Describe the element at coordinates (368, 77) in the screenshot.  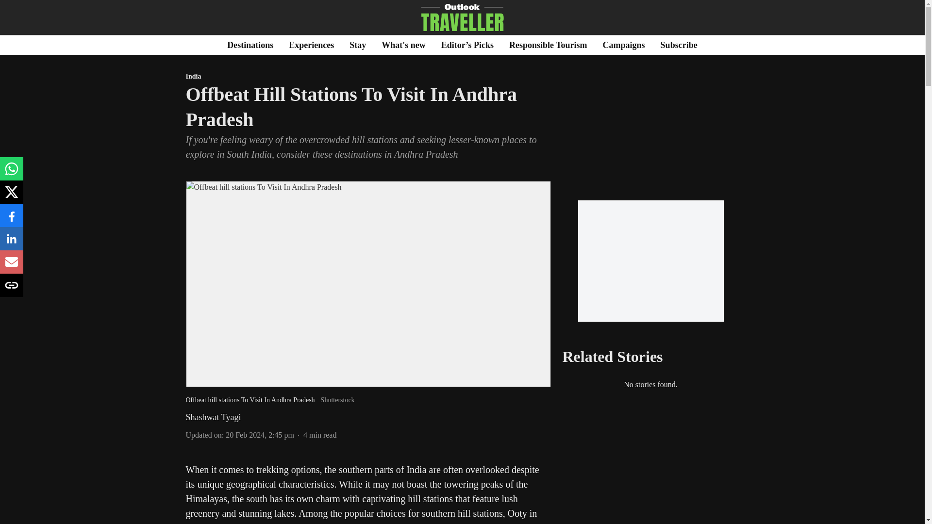
I see `India` at that location.